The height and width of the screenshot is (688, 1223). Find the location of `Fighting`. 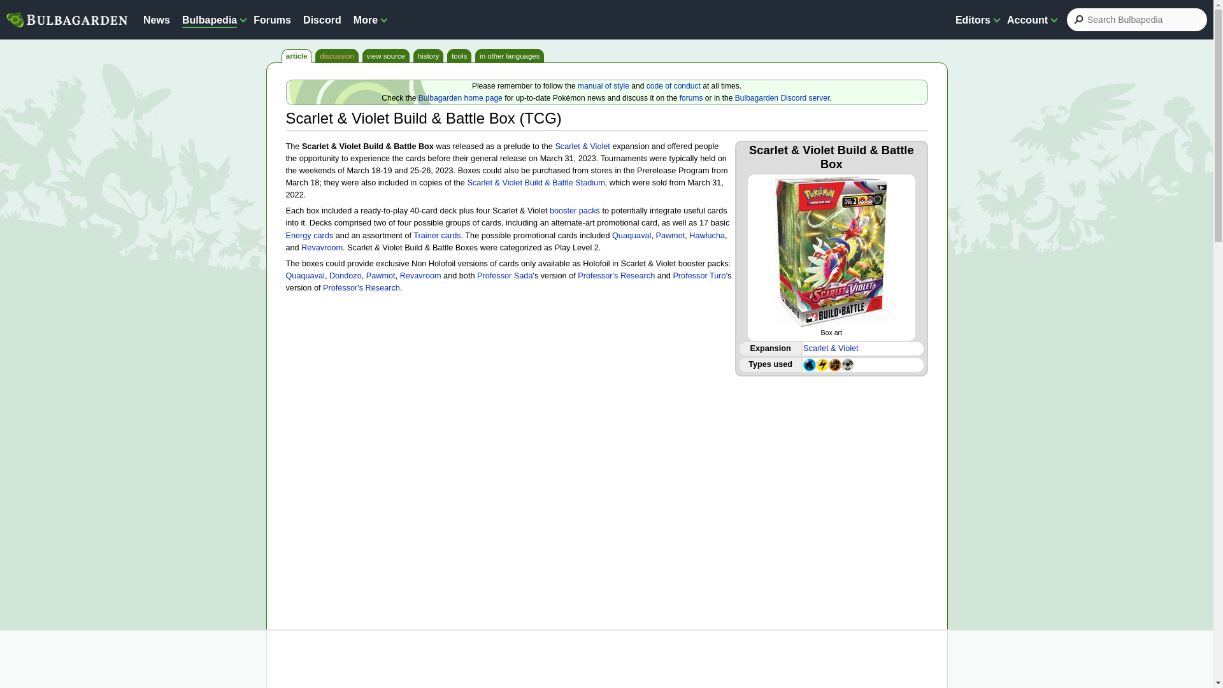

Fighting is located at coordinates (834, 364).